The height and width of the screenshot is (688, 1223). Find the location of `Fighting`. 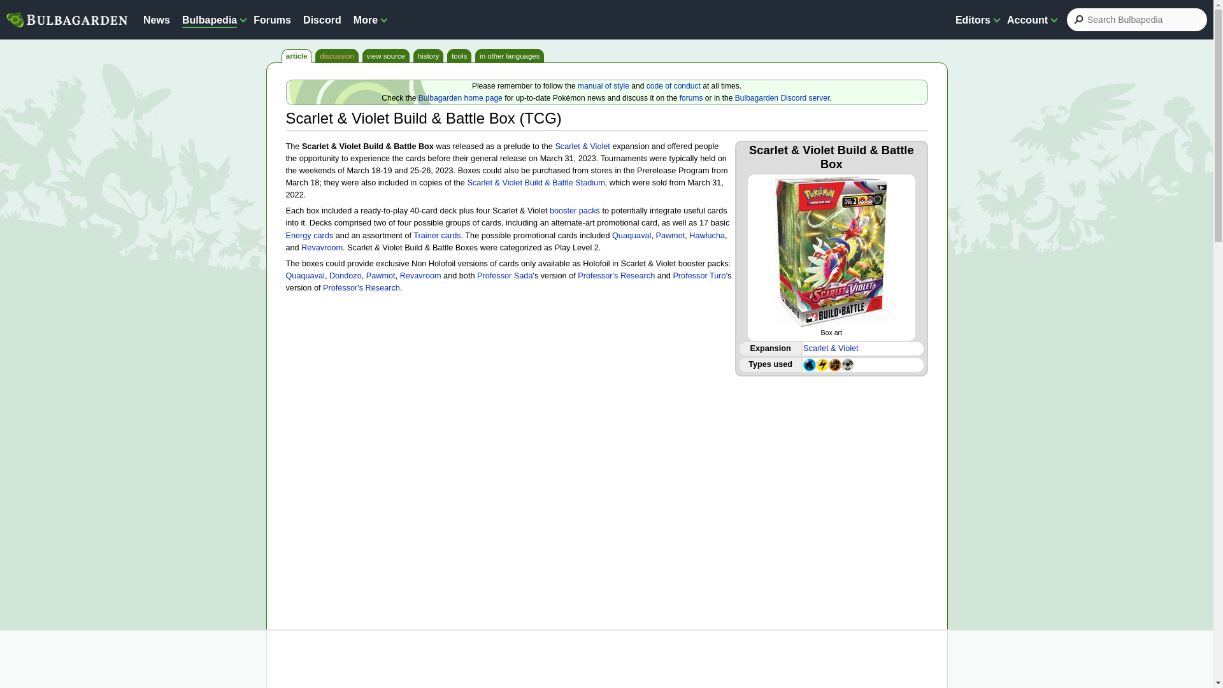

Fighting is located at coordinates (834, 364).